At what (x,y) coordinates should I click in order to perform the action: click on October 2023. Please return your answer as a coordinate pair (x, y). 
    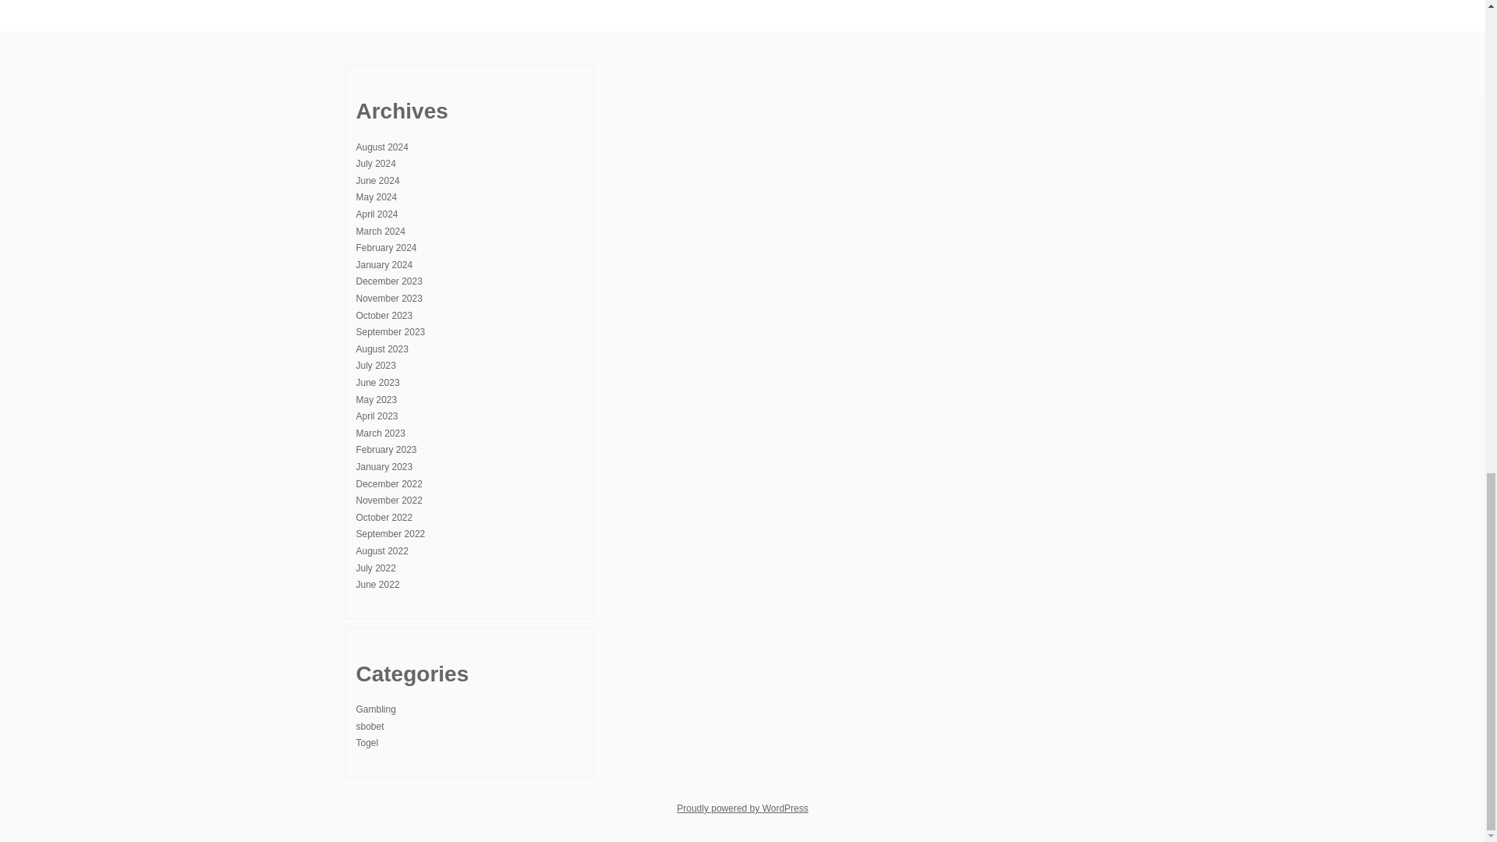
    Looking at the image, I should click on (384, 315).